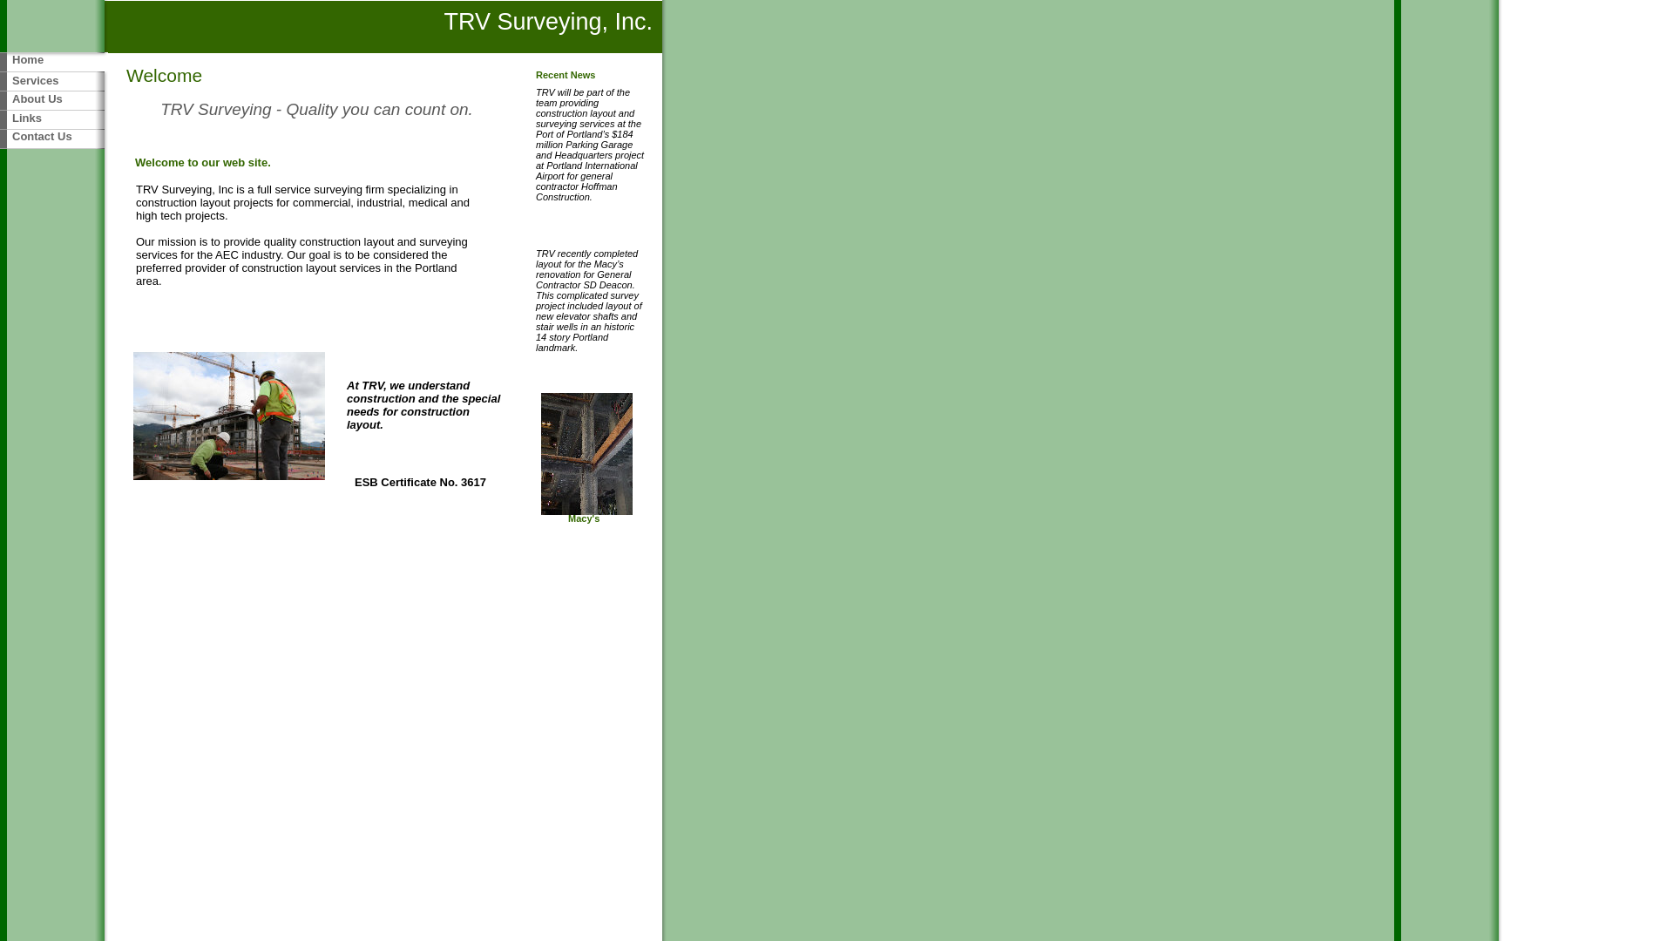 Image resolution: width=1673 pixels, height=941 pixels. Describe the element at coordinates (584, 518) in the screenshot. I see `Macy's` at that location.